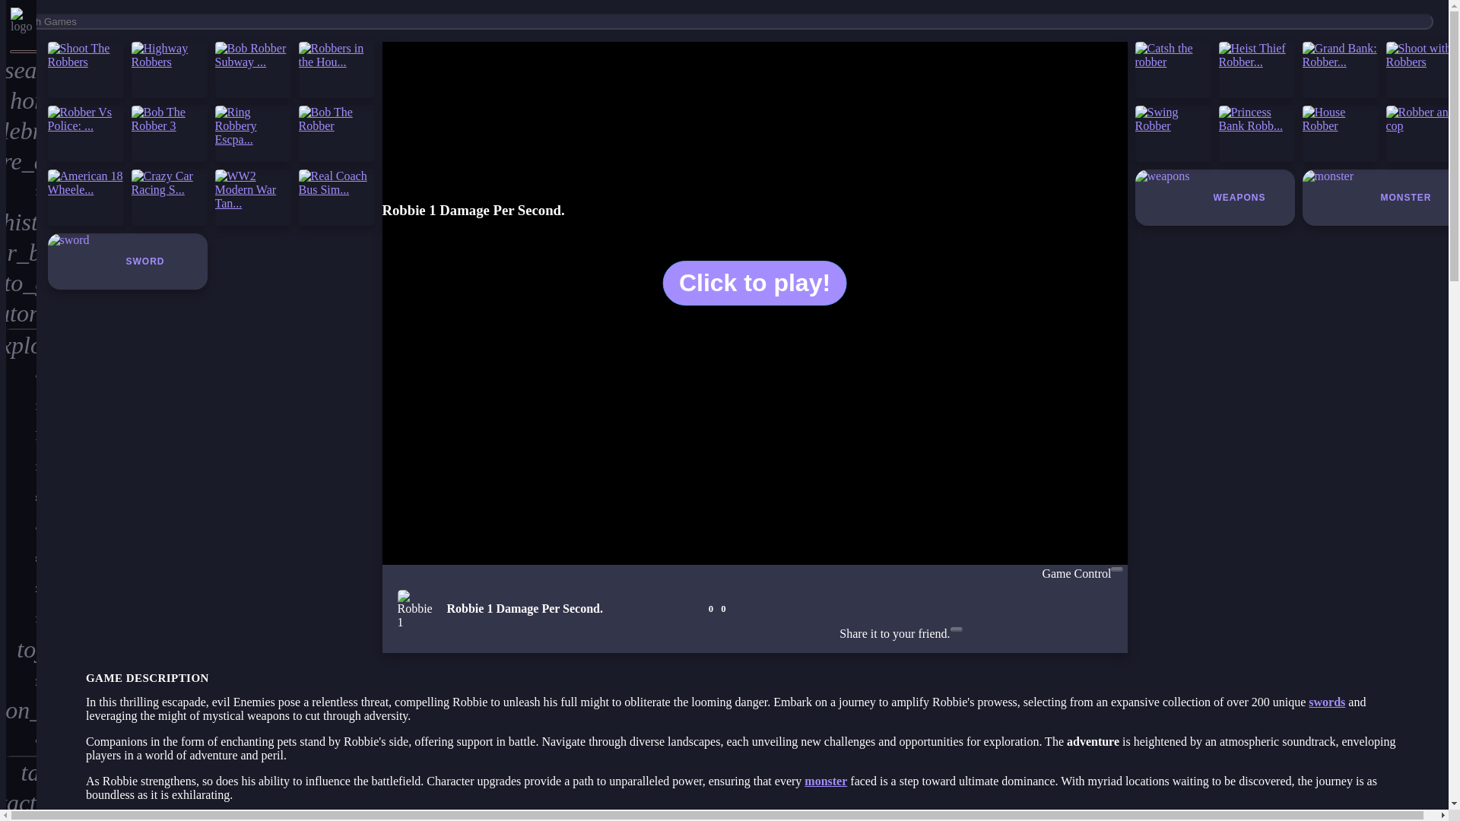  I want to click on gun, so click(21, 679).